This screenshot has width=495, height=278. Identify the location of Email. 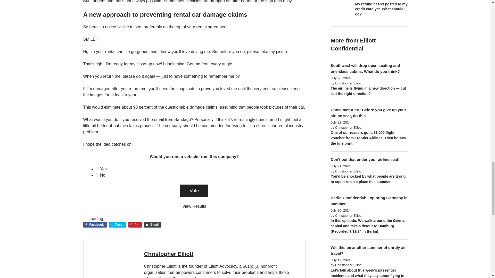
(153, 224).